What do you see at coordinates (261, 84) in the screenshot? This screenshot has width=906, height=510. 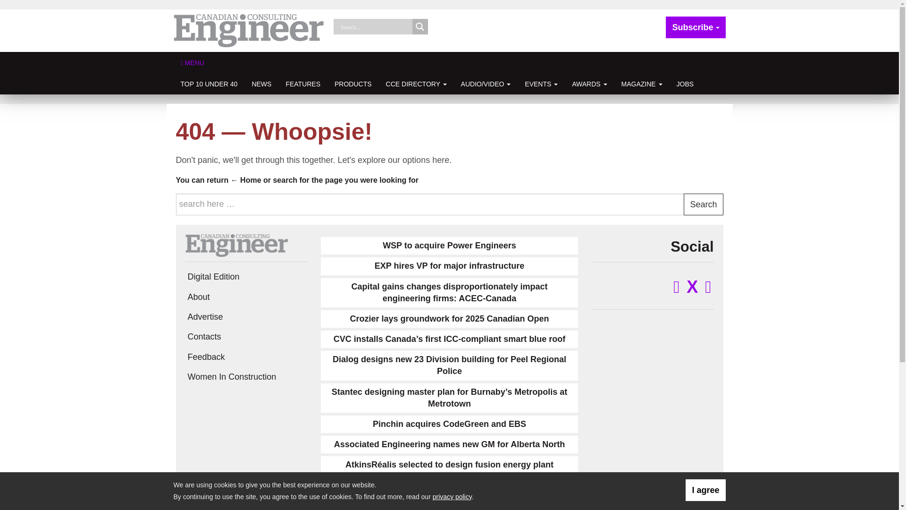 I see `NEWS` at bounding box center [261, 84].